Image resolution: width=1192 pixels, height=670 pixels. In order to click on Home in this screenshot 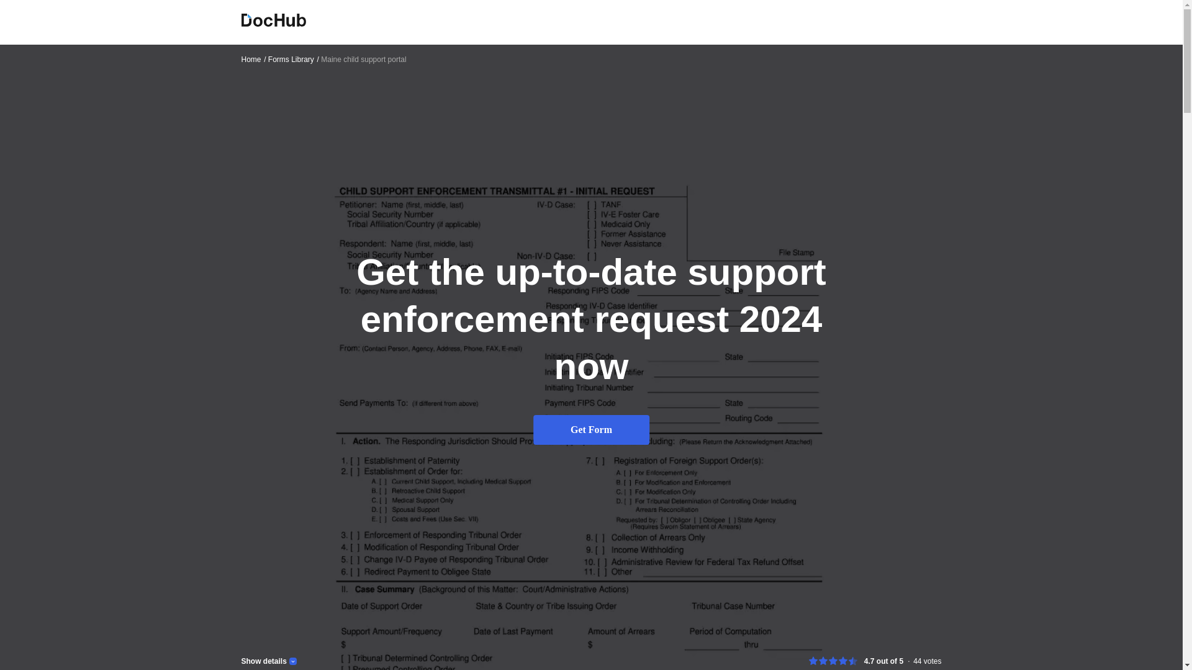, I will do `click(253, 59)`.